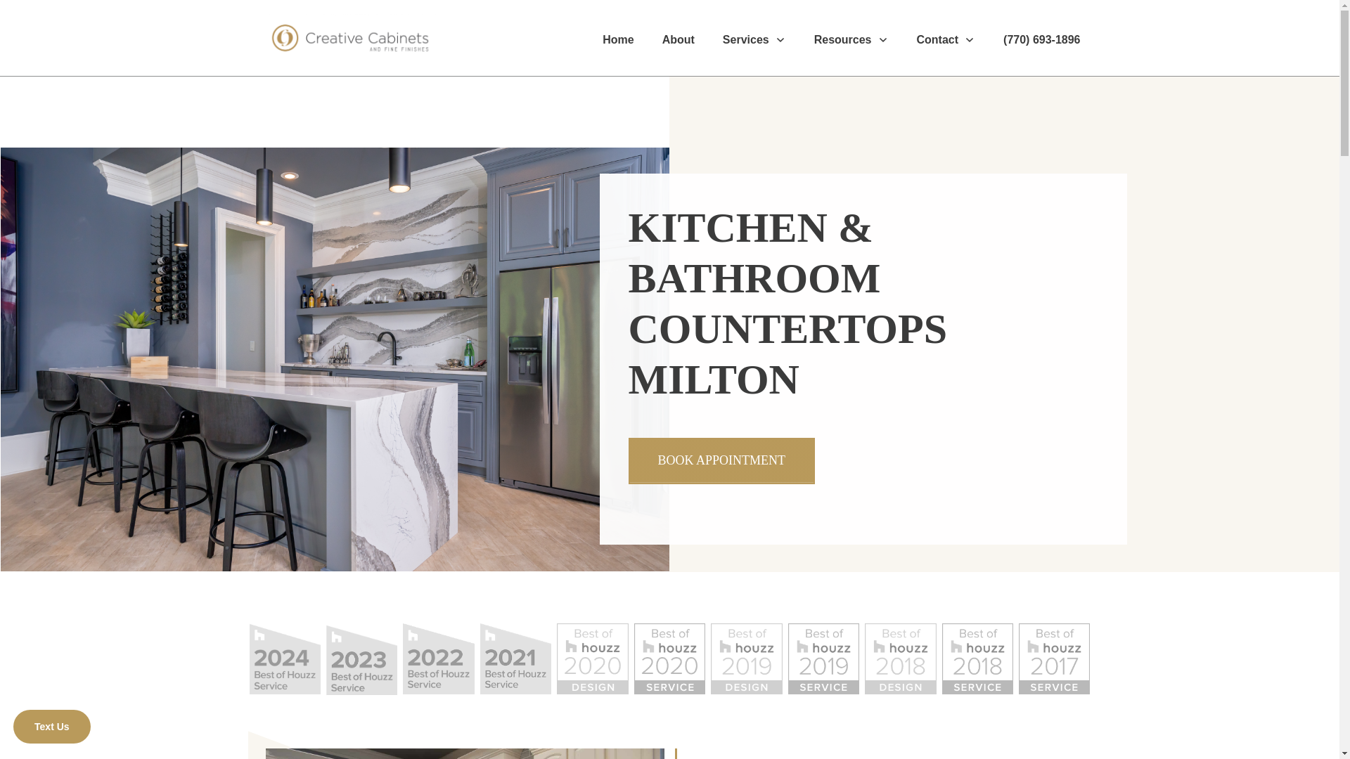 Image resolution: width=1350 pixels, height=759 pixels. I want to click on best-of-houzz-service-2018, so click(977, 658).